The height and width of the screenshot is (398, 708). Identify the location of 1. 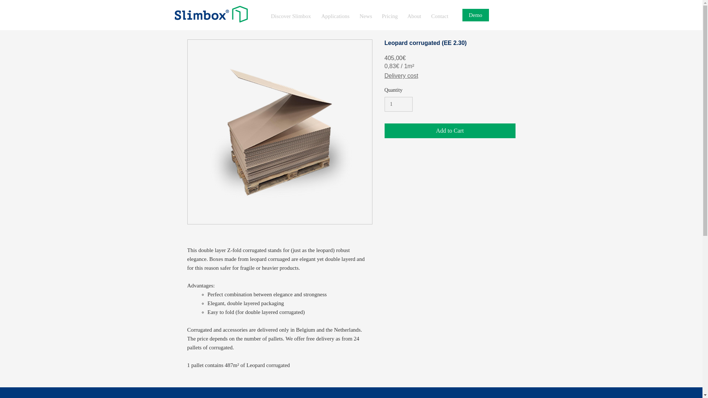
(398, 104).